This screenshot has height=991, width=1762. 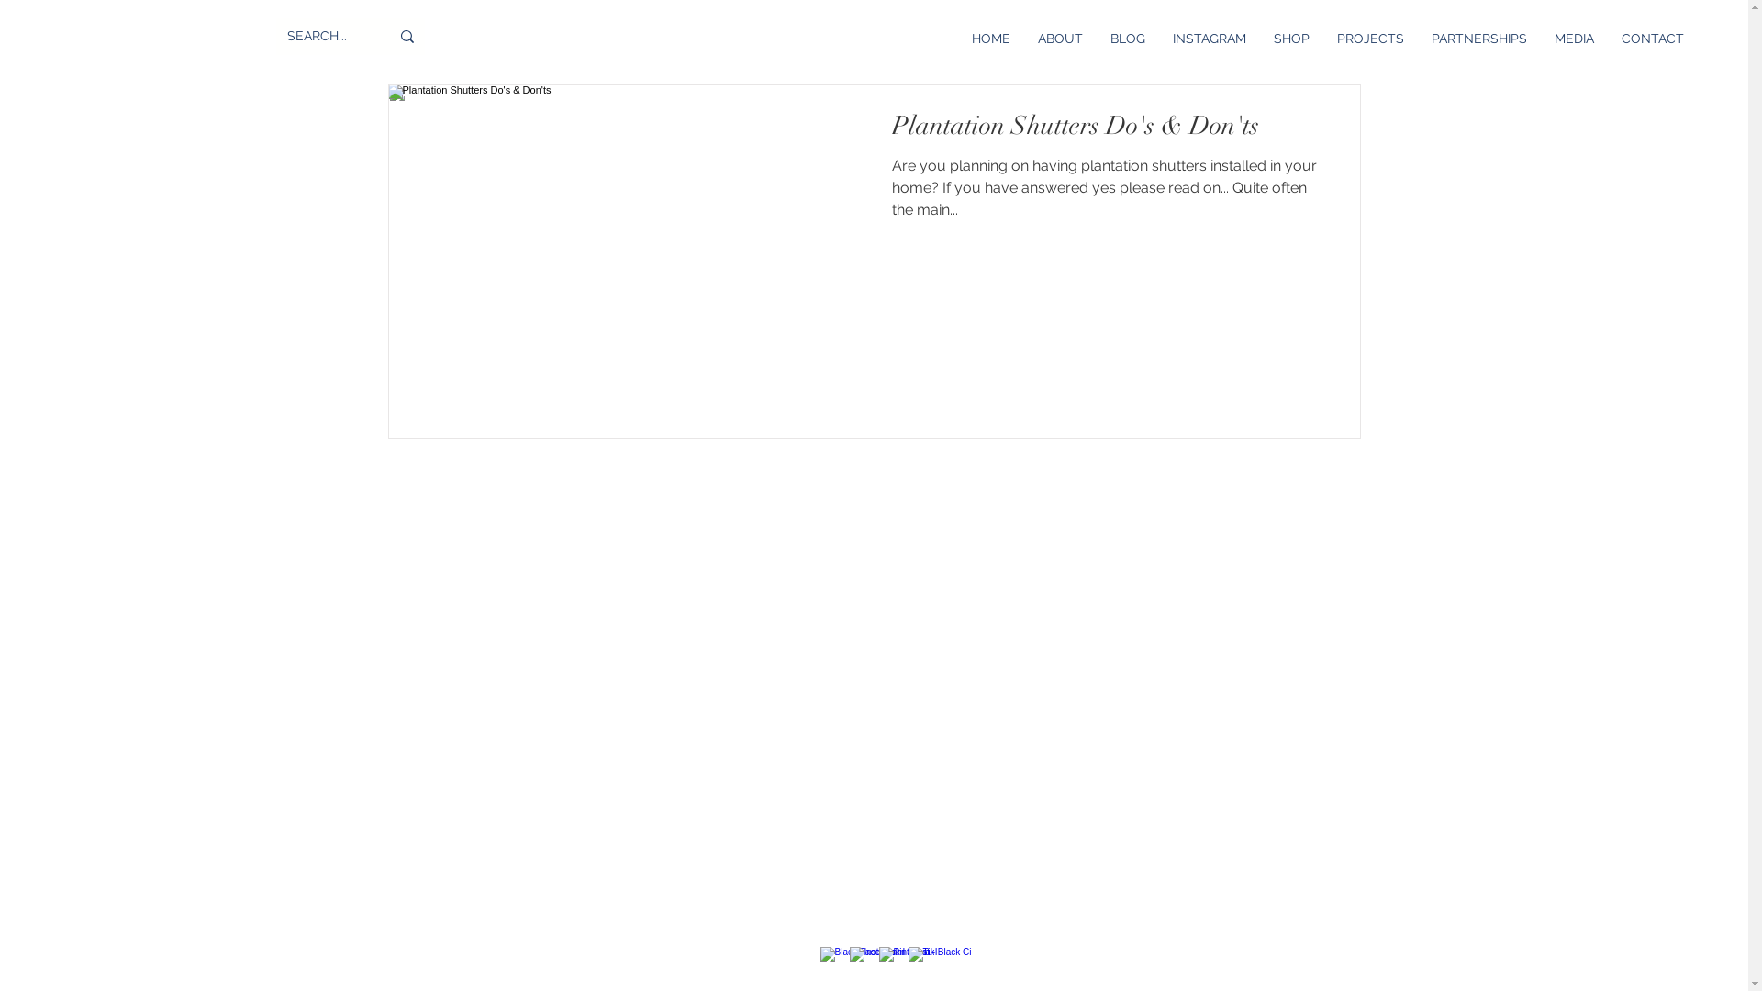 What do you see at coordinates (1128, 39) in the screenshot?
I see `BLOG` at bounding box center [1128, 39].